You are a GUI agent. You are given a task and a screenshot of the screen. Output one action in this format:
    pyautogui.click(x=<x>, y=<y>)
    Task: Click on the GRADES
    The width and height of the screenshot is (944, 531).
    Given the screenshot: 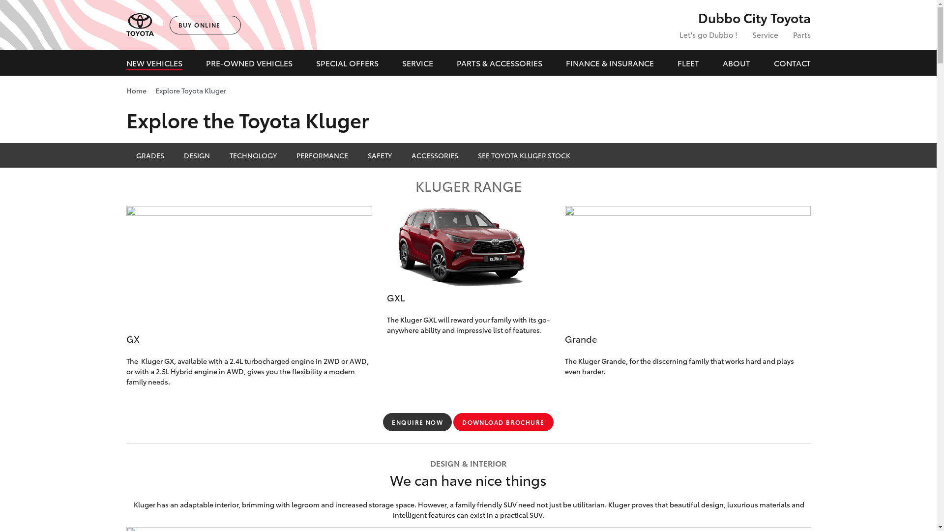 What is the action you would take?
    pyautogui.click(x=149, y=155)
    